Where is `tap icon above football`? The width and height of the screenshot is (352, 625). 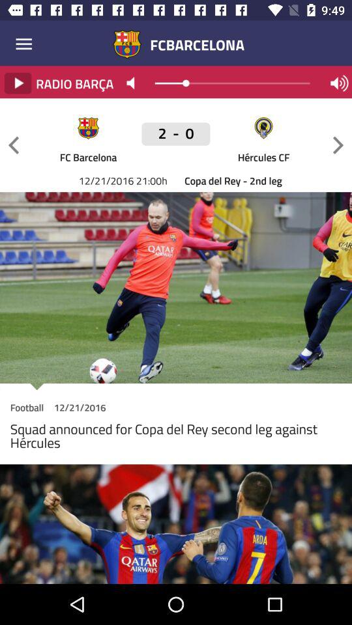
tap icon above football is located at coordinates (176, 387).